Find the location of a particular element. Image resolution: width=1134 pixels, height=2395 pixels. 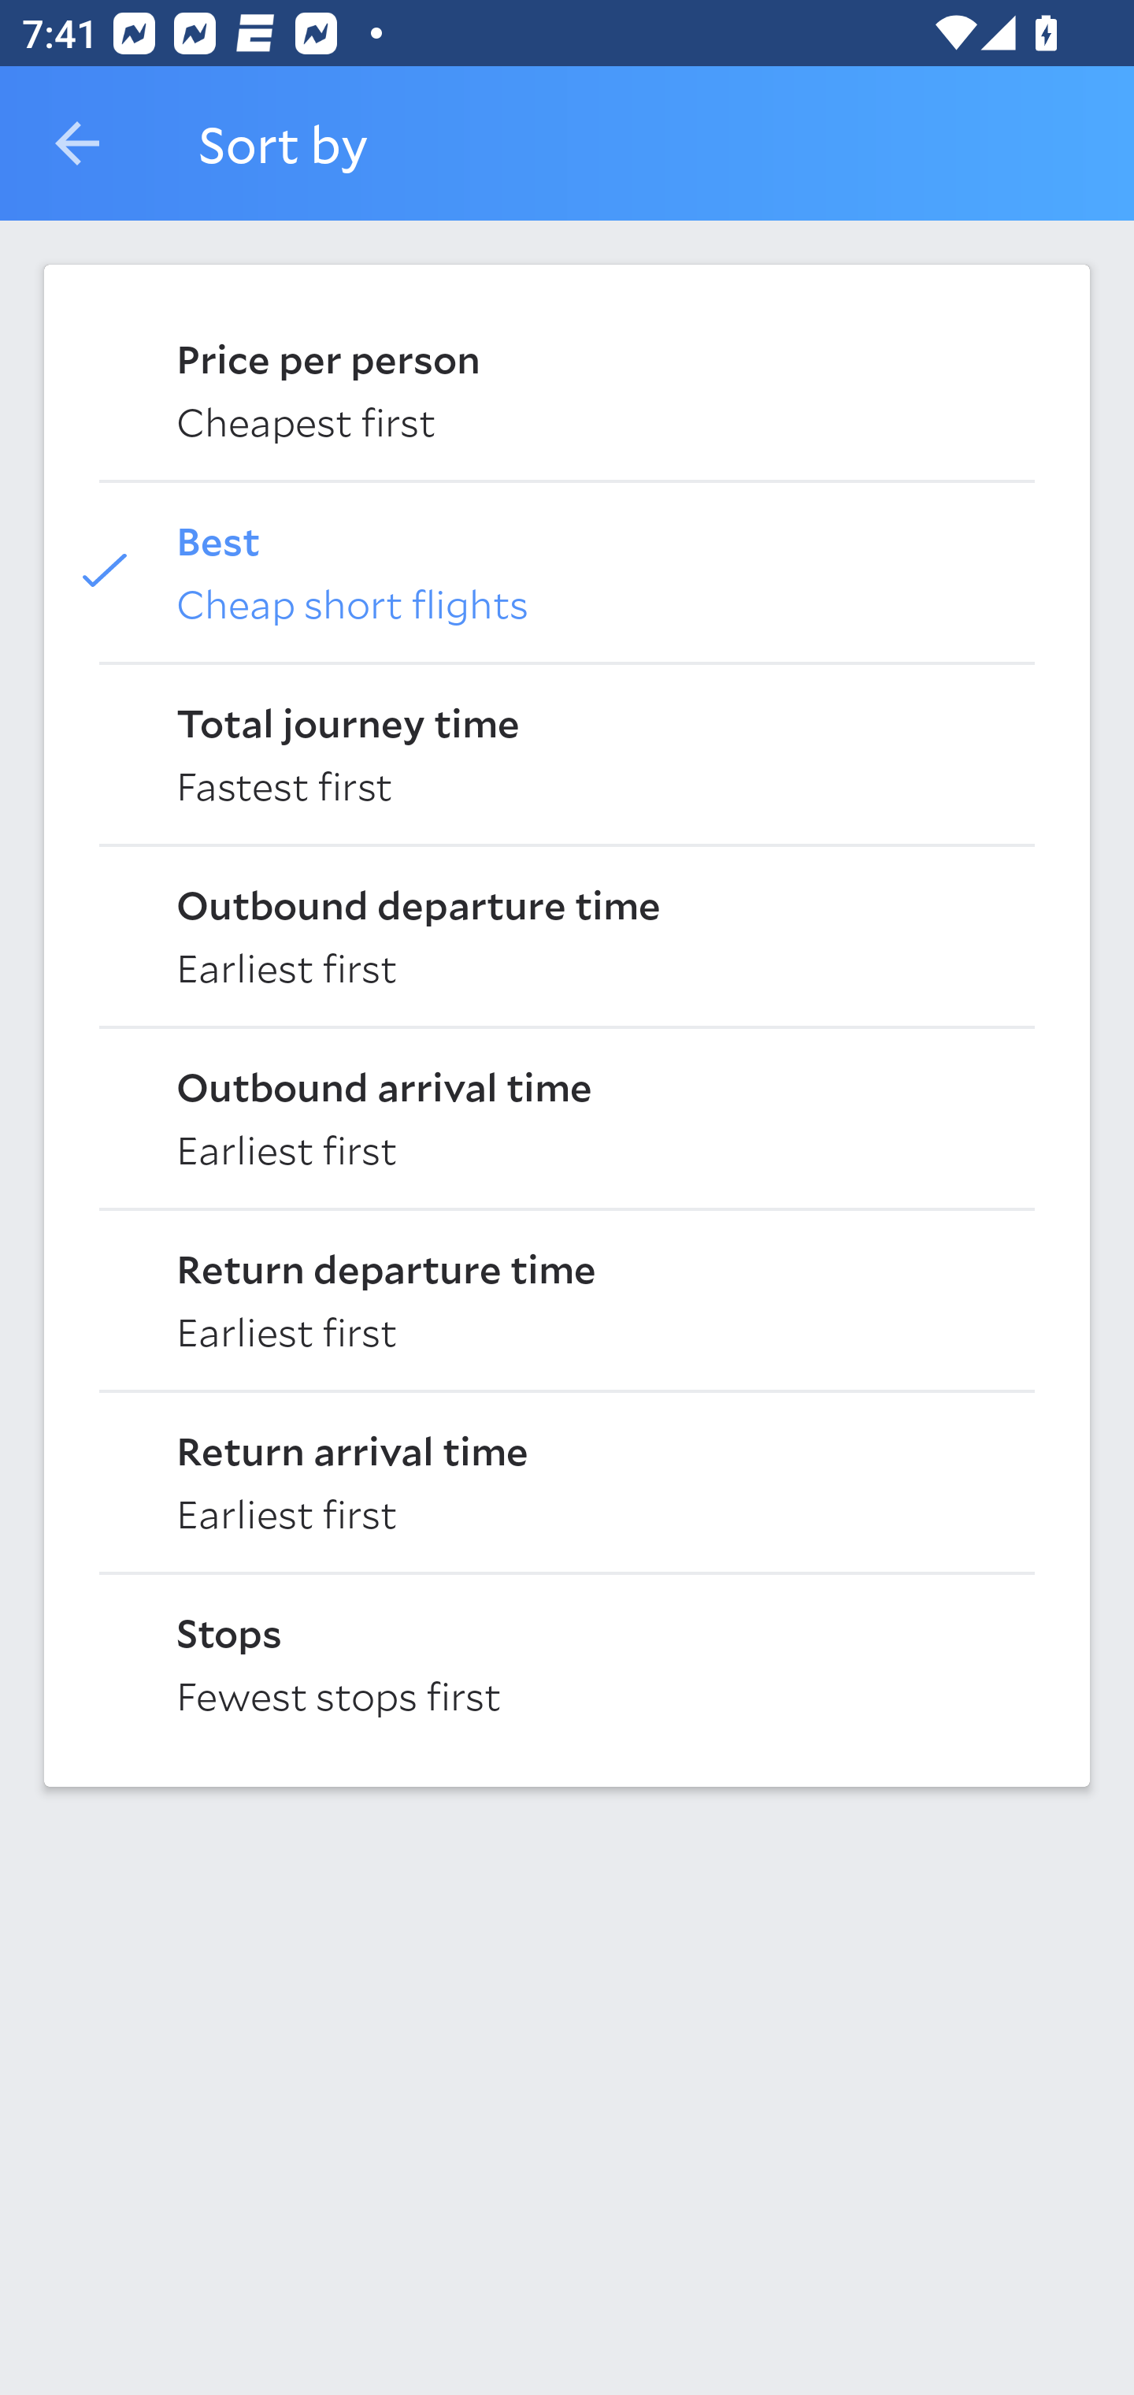

Navigate up is located at coordinates (77, 143).